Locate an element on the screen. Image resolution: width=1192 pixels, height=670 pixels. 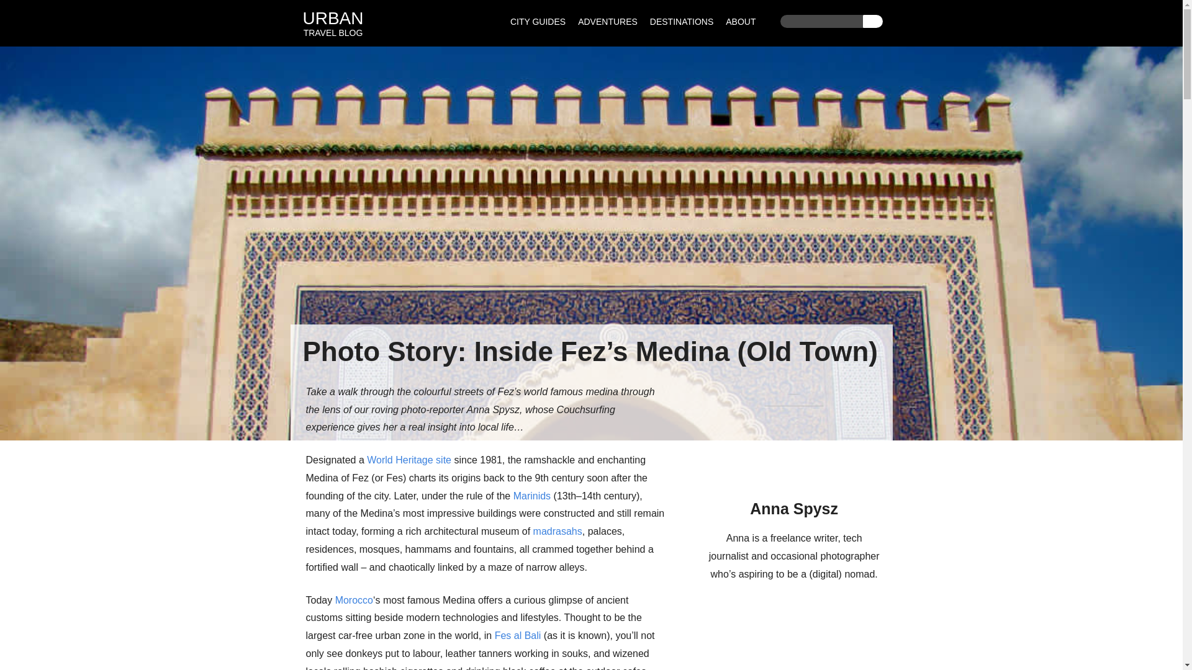
CITY GUIDES is located at coordinates (538, 23).